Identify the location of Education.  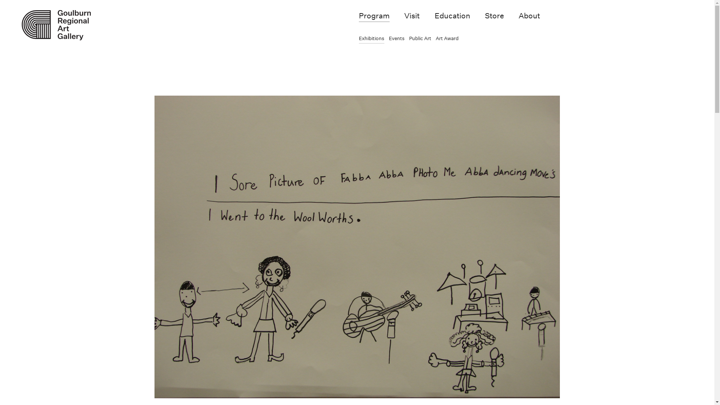
(452, 16).